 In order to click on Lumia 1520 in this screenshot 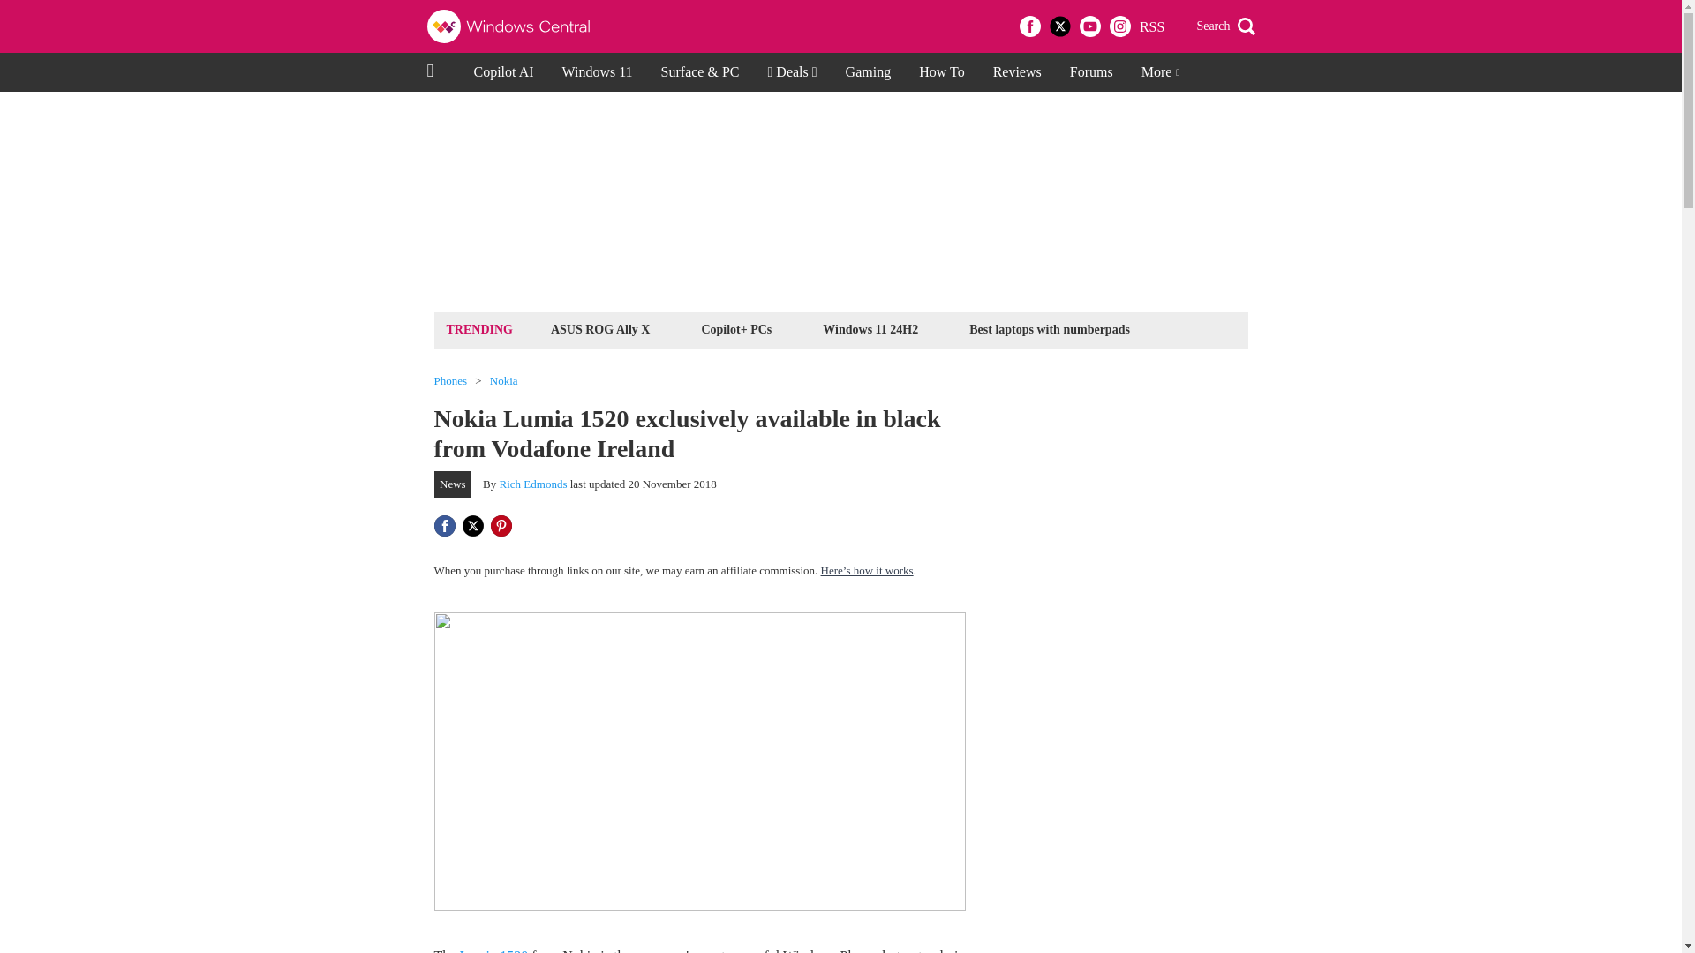, I will do `click(493, 950)`.